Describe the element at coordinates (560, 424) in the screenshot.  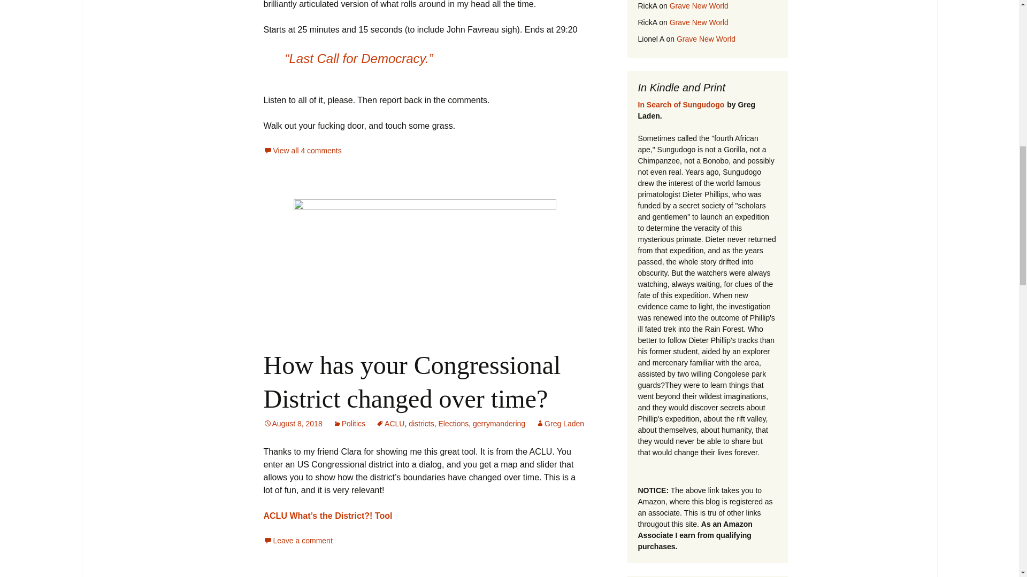
I see `View all posts by Greg Laden` at that location.